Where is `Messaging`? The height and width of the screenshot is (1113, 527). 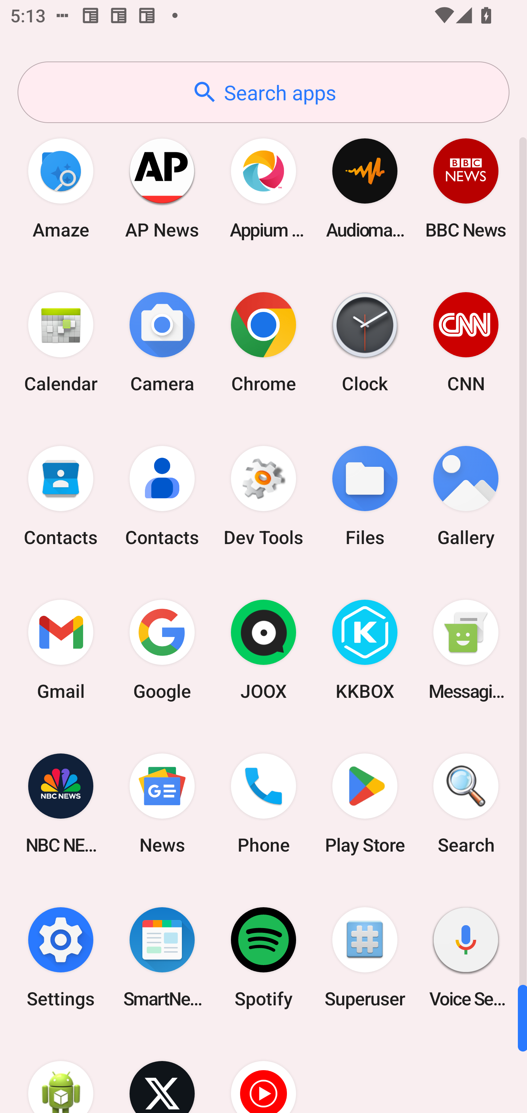
Messaging is located at coordinates (466, 650).